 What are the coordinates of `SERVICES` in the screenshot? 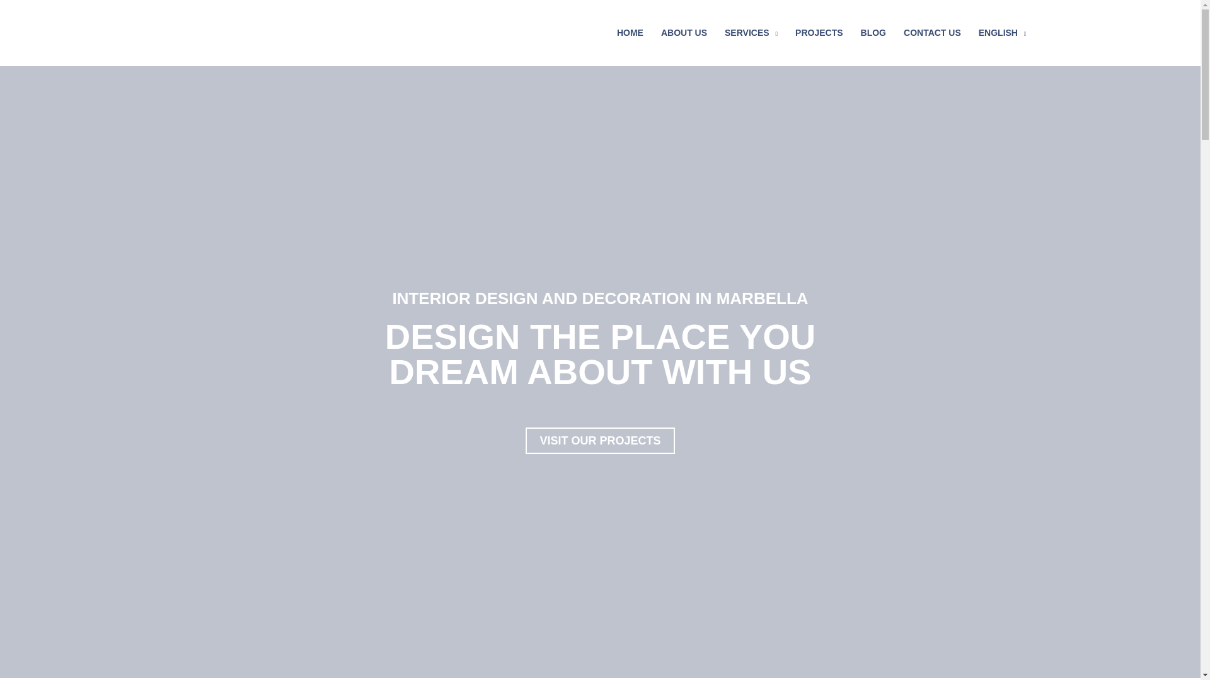 It's located at (751, 33).